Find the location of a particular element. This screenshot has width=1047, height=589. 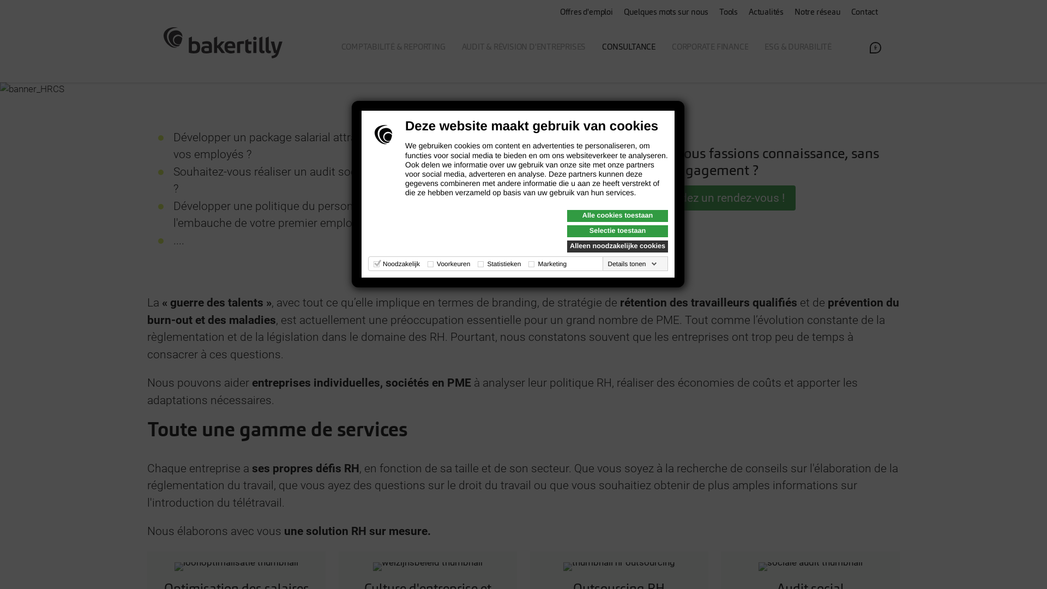

Offres d'emploi is located at coordinates (587, 13).